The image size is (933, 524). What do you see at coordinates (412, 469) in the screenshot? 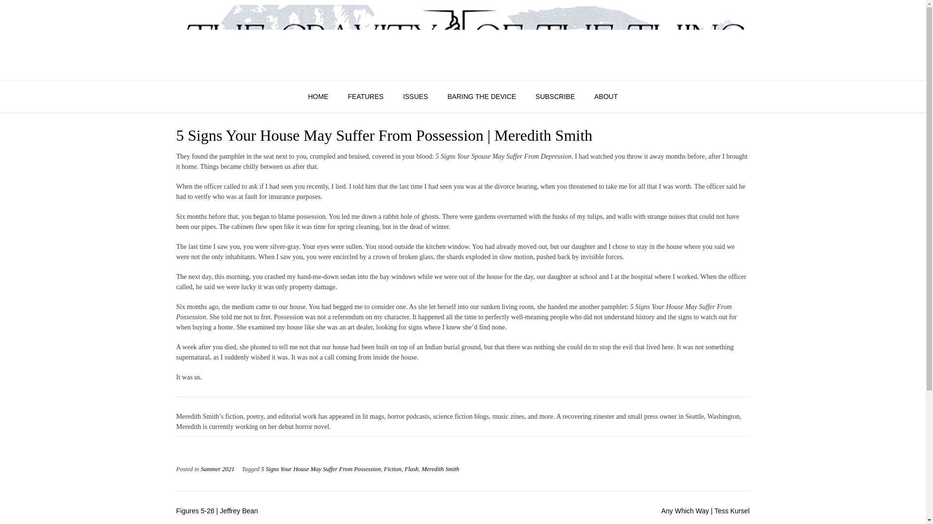
I see `Flash` at bounding box center [412, 469].